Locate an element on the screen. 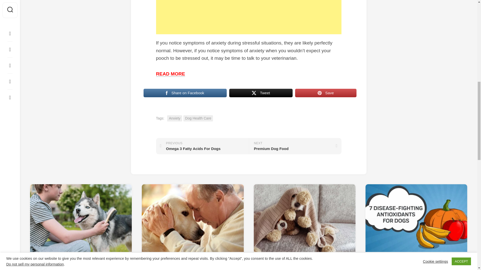 The width and height of the screenshot is (481, 270). Share on Facebook is located at coordinates (174, 118).